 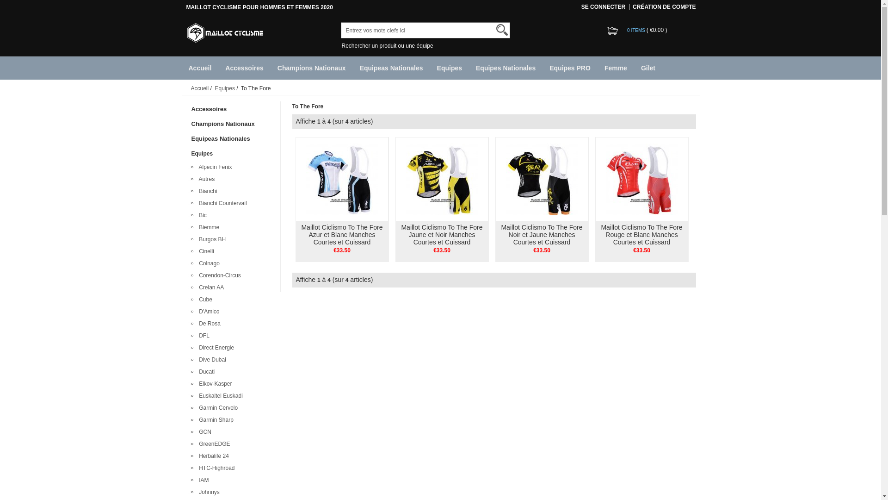 What do you see at coordinates (217, 408) in the screenshot?
I see `  Garmin Cervelo` at bounding box center [217, 408].